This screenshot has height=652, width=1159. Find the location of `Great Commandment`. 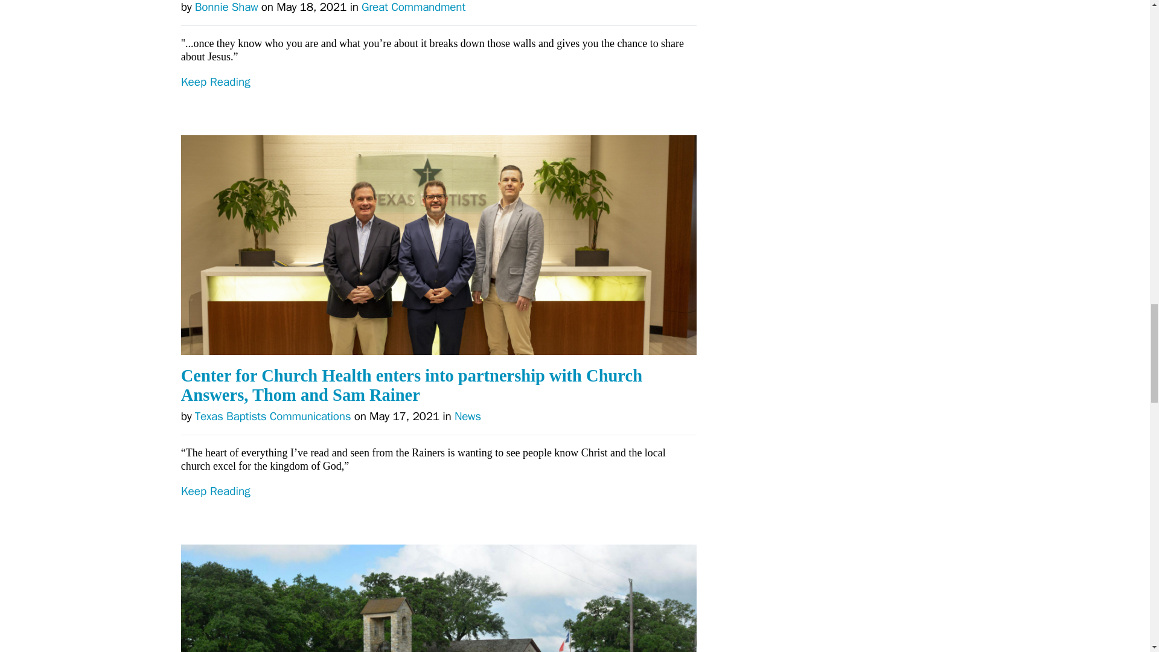

Great Commandment is located at coordinates (413, 7).